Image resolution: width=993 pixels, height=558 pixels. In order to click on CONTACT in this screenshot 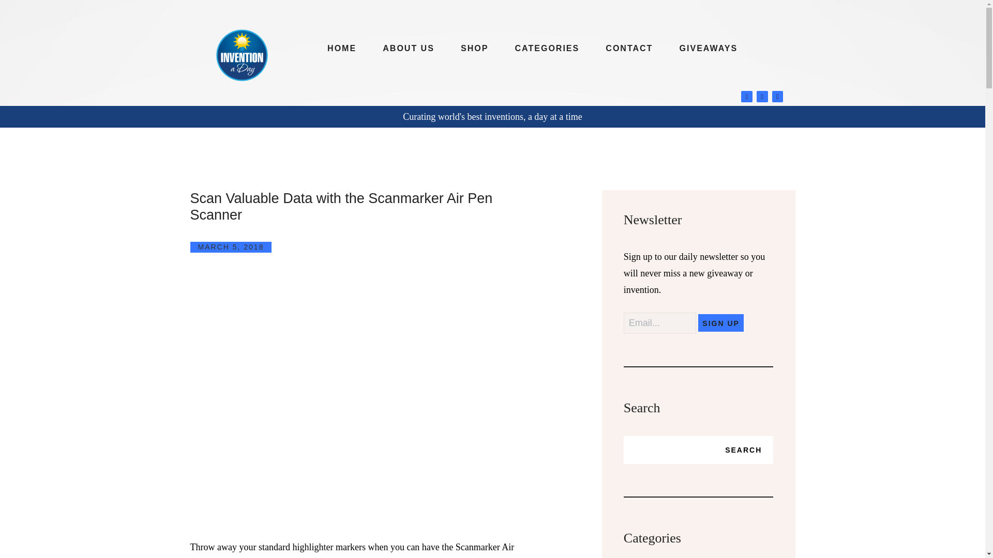, I will do `click(629, 49)`.